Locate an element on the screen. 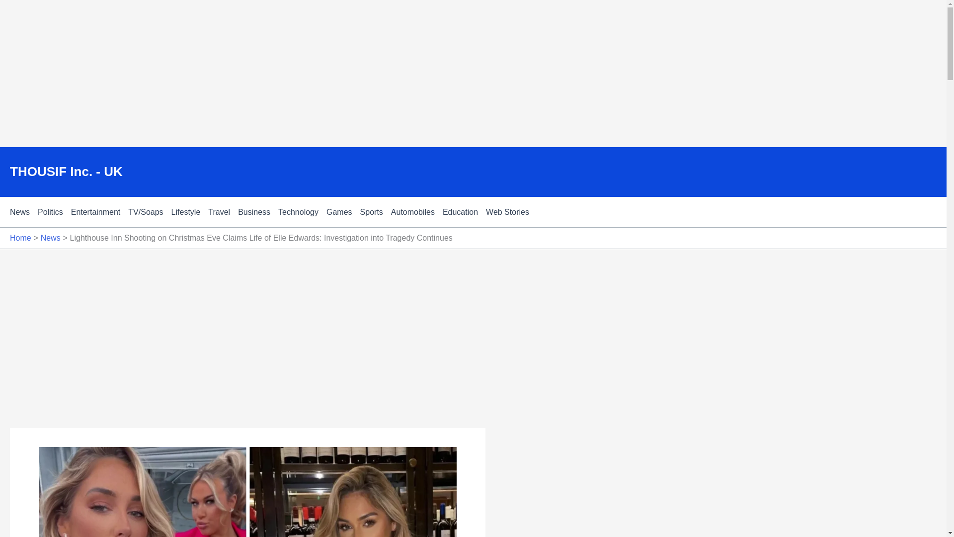 The height and width of the screenshot is (537, 954). Games is located at coordinates (343, 212).